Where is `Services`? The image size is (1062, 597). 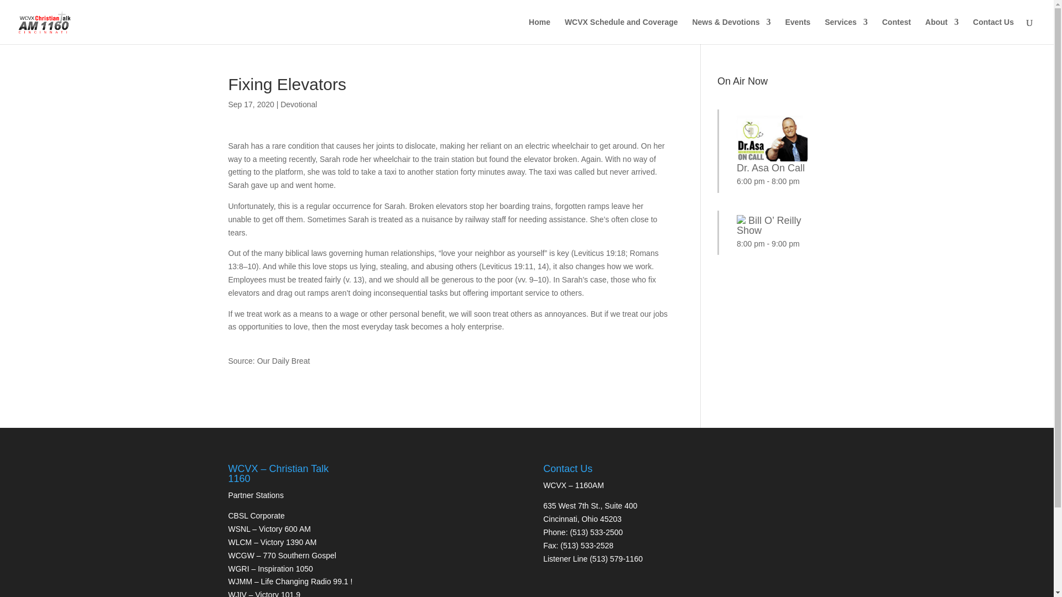
Services is located at coordinates (846, 31).